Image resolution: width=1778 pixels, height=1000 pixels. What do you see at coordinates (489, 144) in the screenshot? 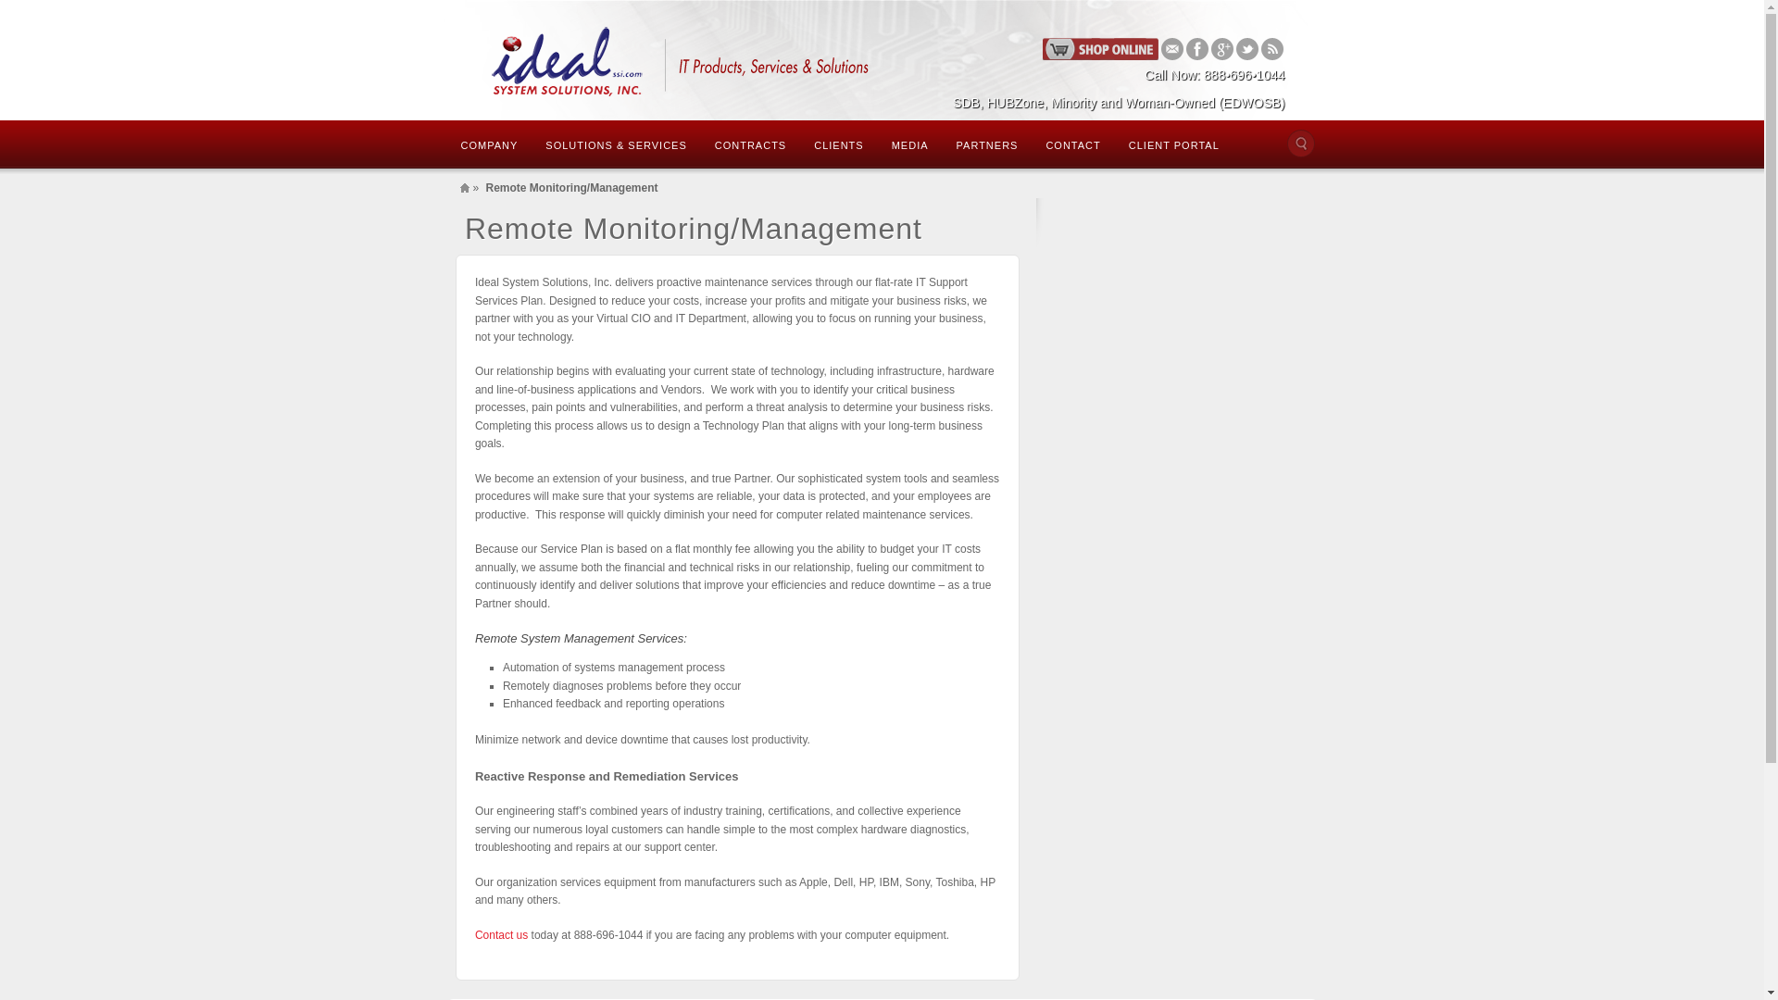
I see `COMPANY` at bounding box center [489, 144].